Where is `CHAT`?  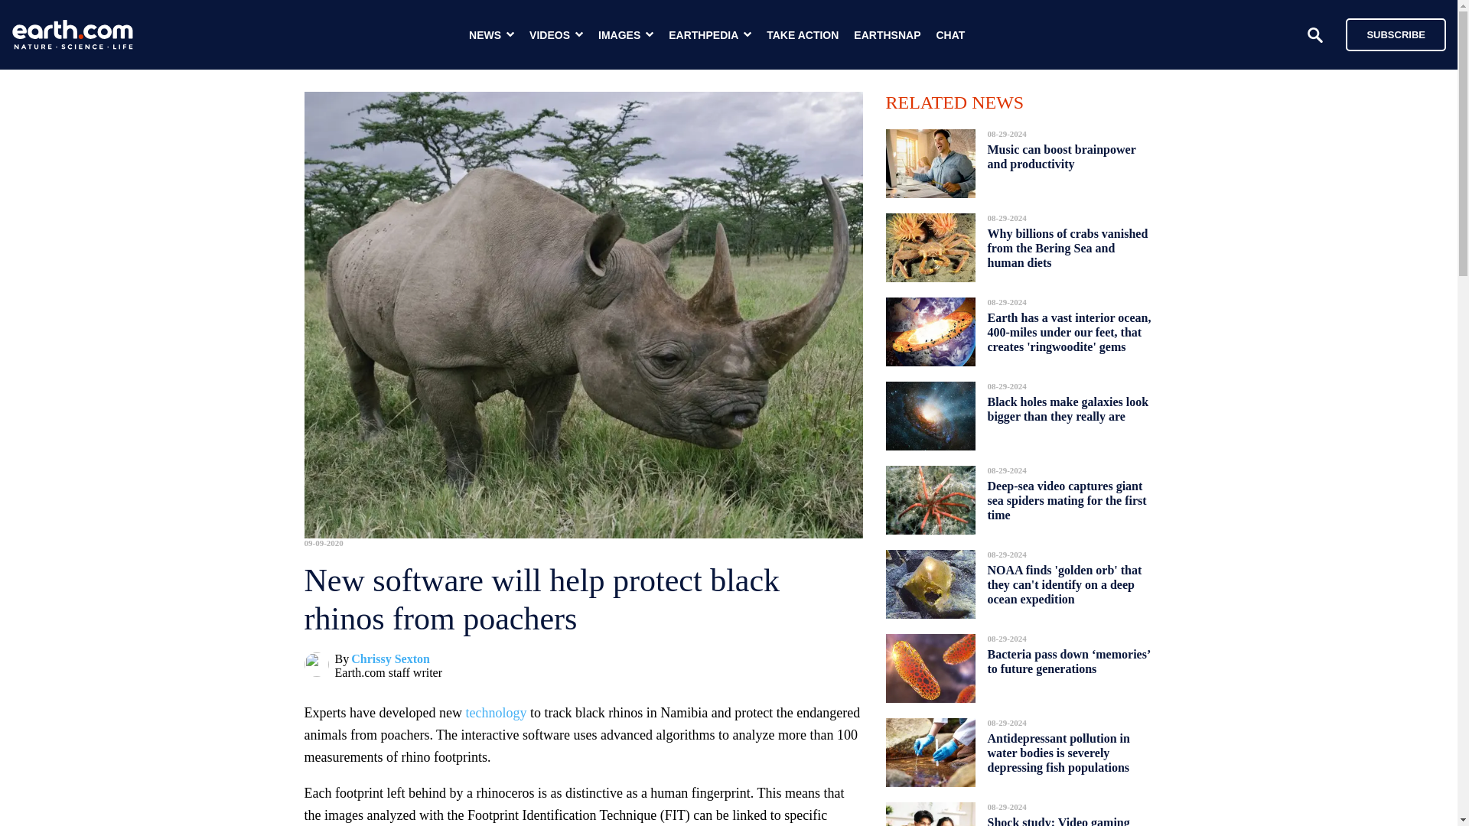 CHAT is located at coordinates (950, 35).